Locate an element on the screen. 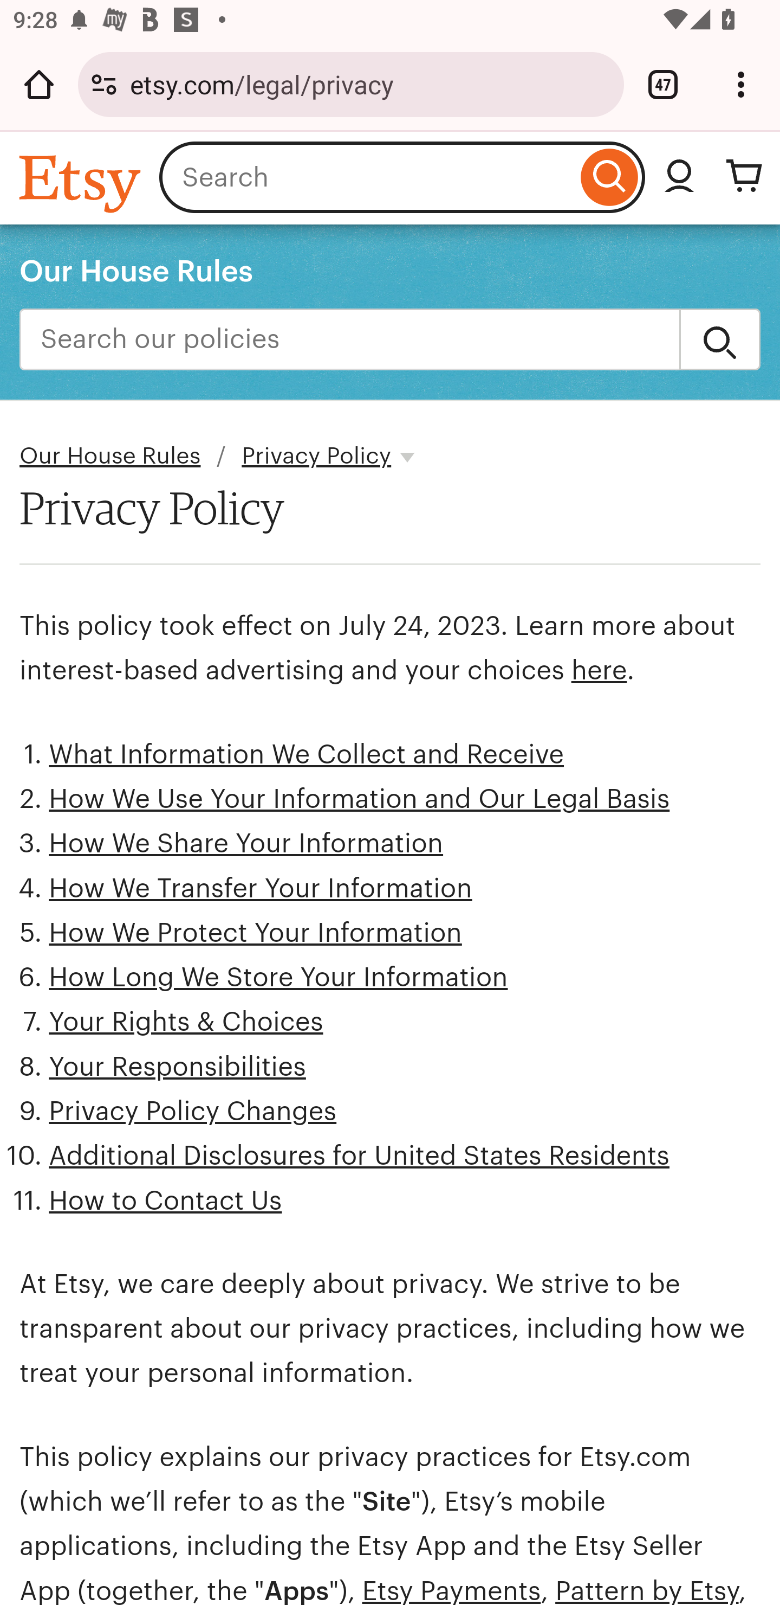 Image resolution: width=780 pixels, height=1605 pixels. Connection is secure is located at coordinates (104, 84).